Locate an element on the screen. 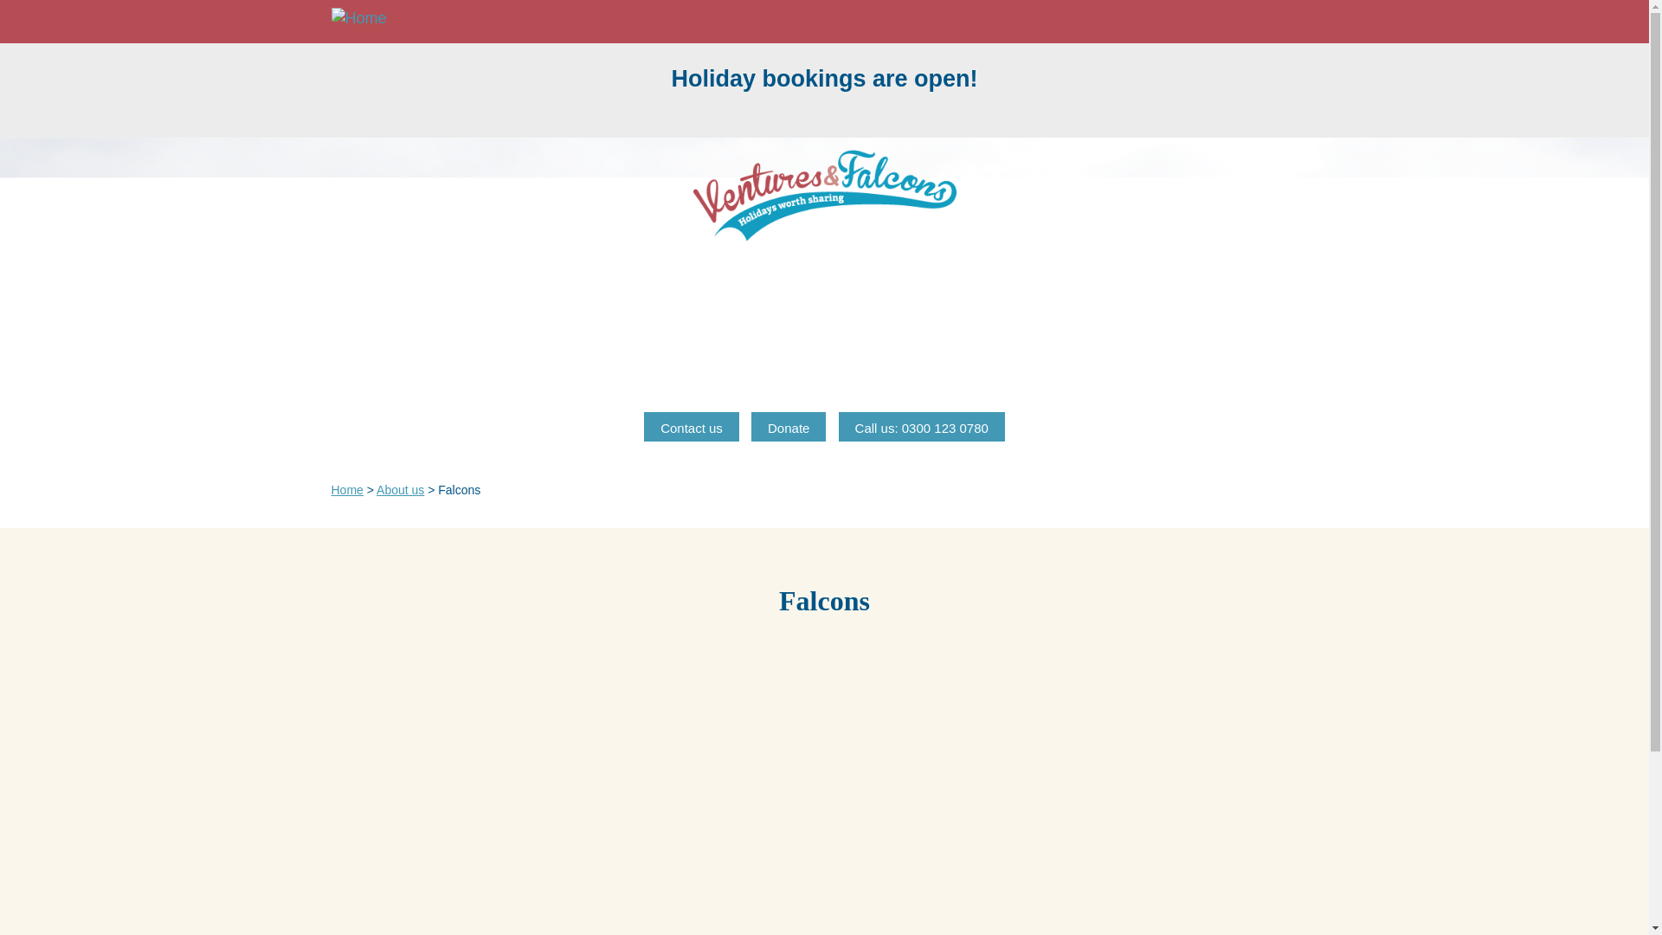 The image size is (1662, 935). Donate is located at coordinates (788, 426).